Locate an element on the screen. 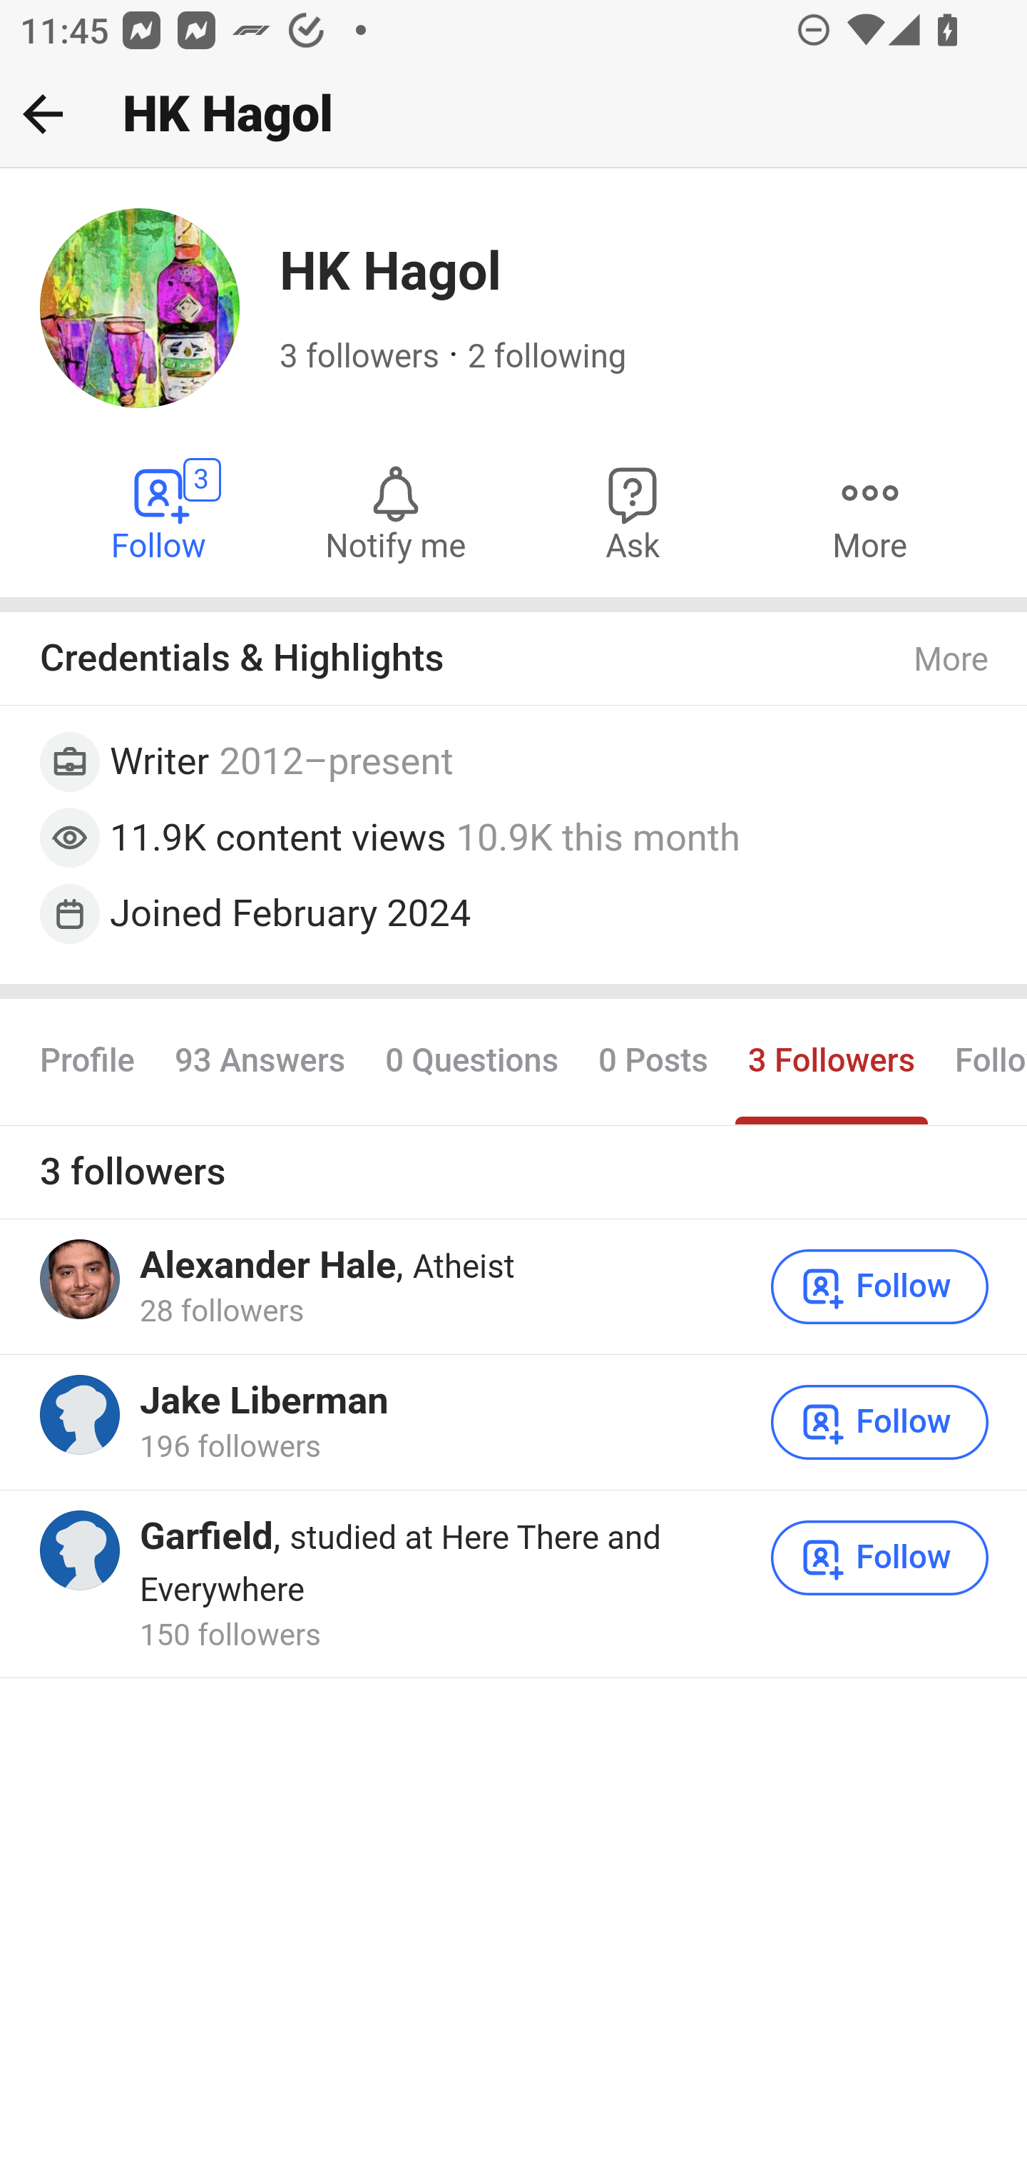  Profile photo for Alexander Hale is located at coordinates (81, 1277).